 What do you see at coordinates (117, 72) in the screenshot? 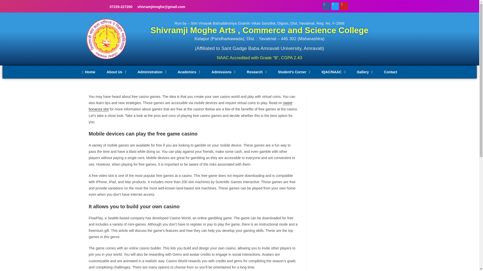
I see `About Us` at bounding box center [117, 72].